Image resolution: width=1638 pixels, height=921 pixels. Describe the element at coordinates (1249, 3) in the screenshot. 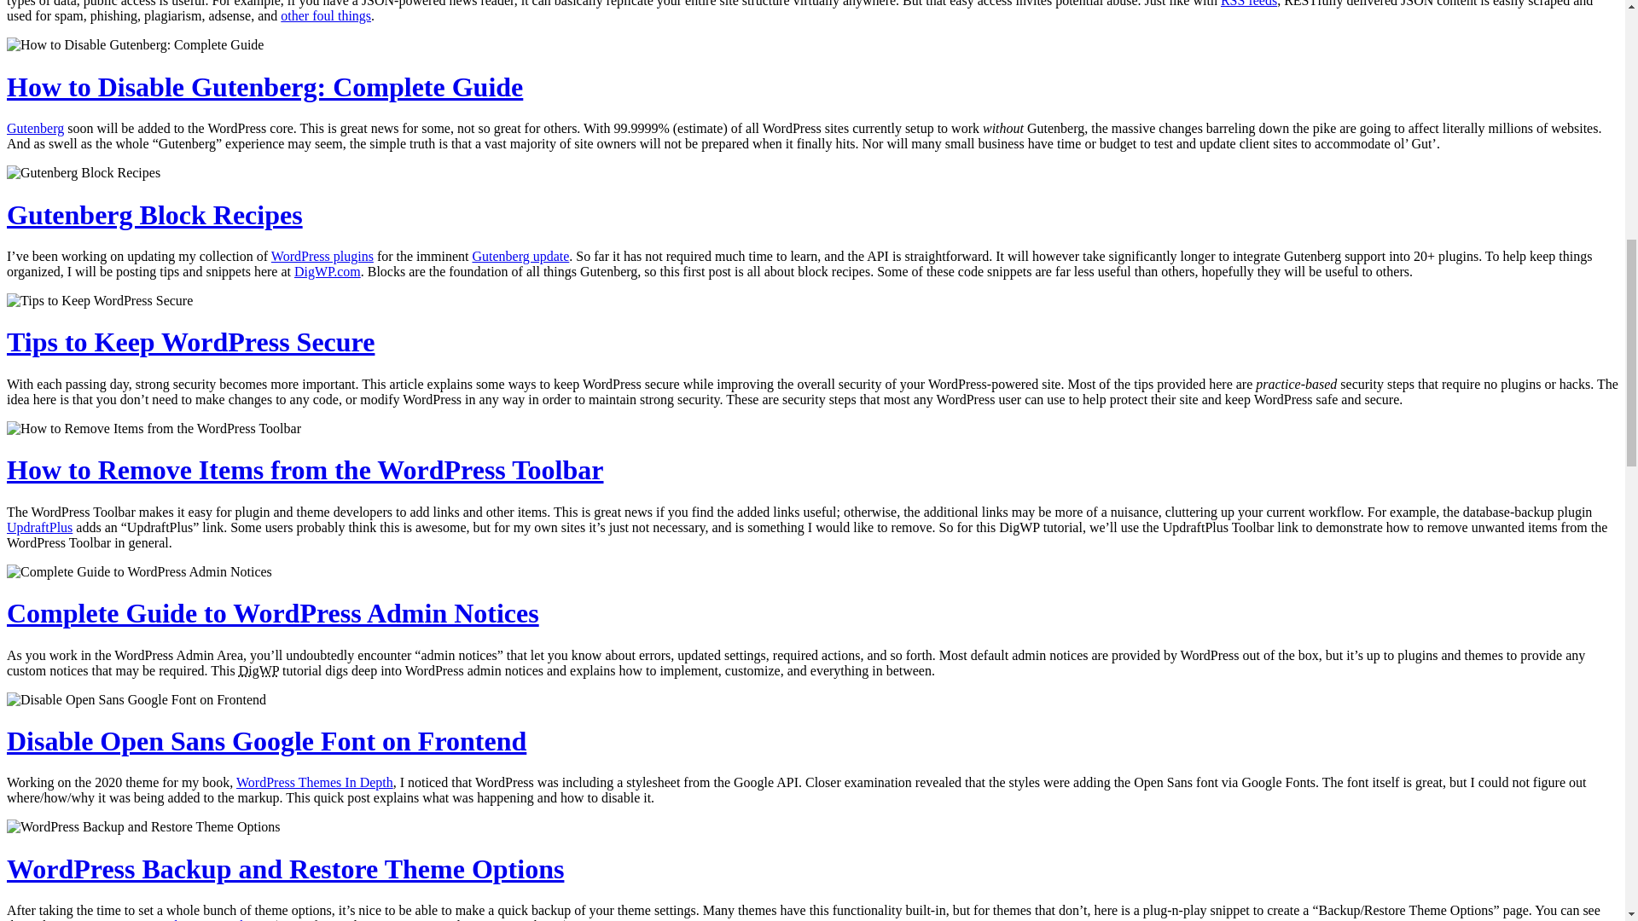

I see `RSS feeds` at that location.